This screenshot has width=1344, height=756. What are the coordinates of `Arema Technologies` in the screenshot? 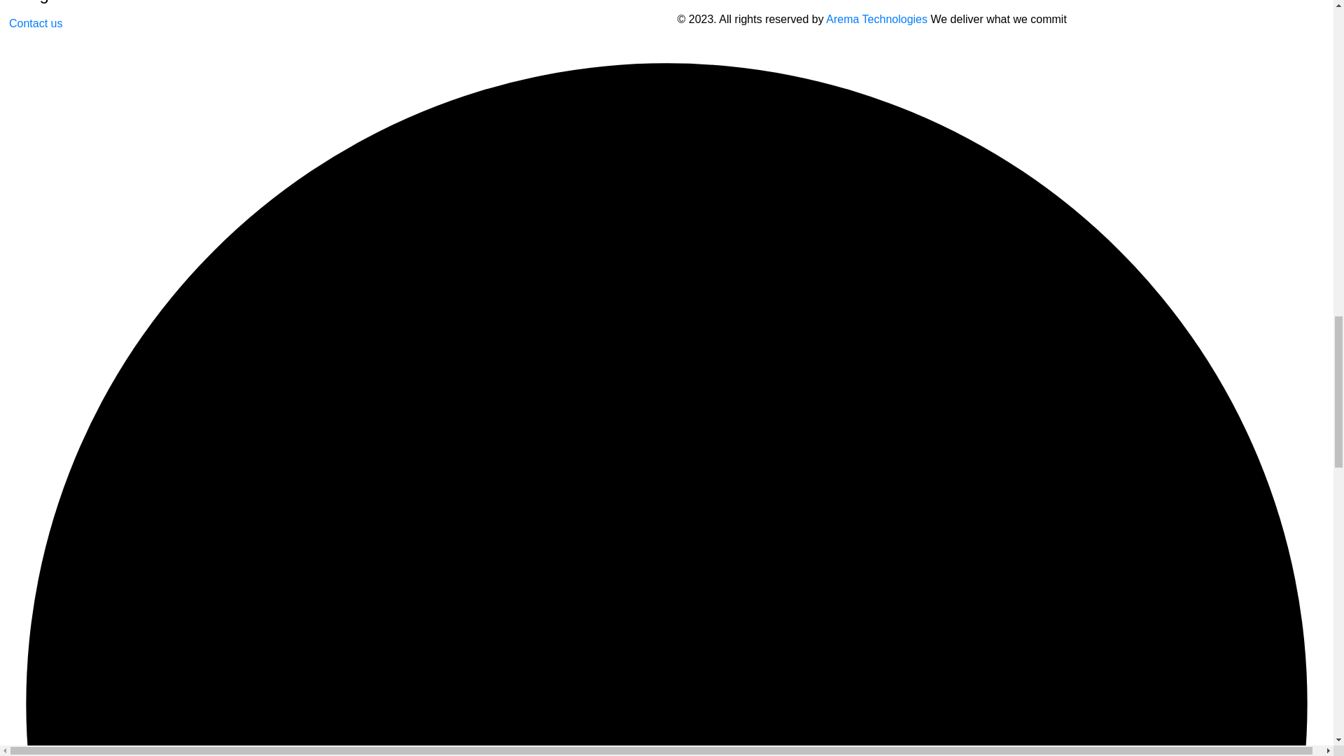 It's located at (876, 19).